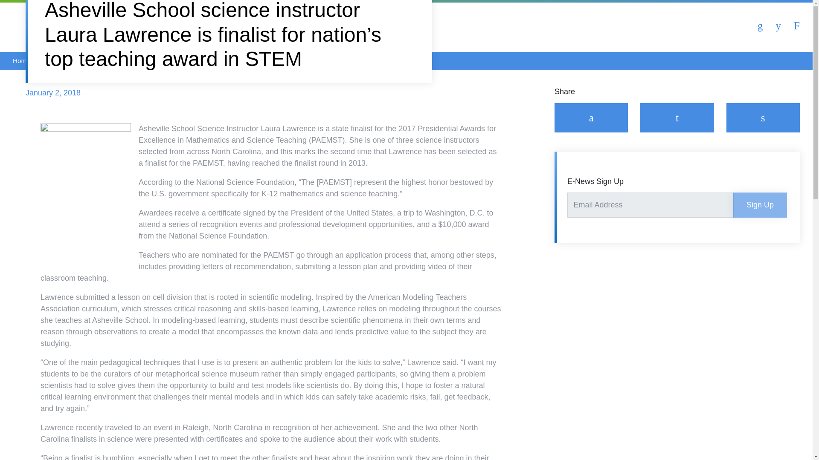 The image size is (819, 460). Describe the element at coordinates (591, 118) in the screenshot. I see `Facebook` at that location.